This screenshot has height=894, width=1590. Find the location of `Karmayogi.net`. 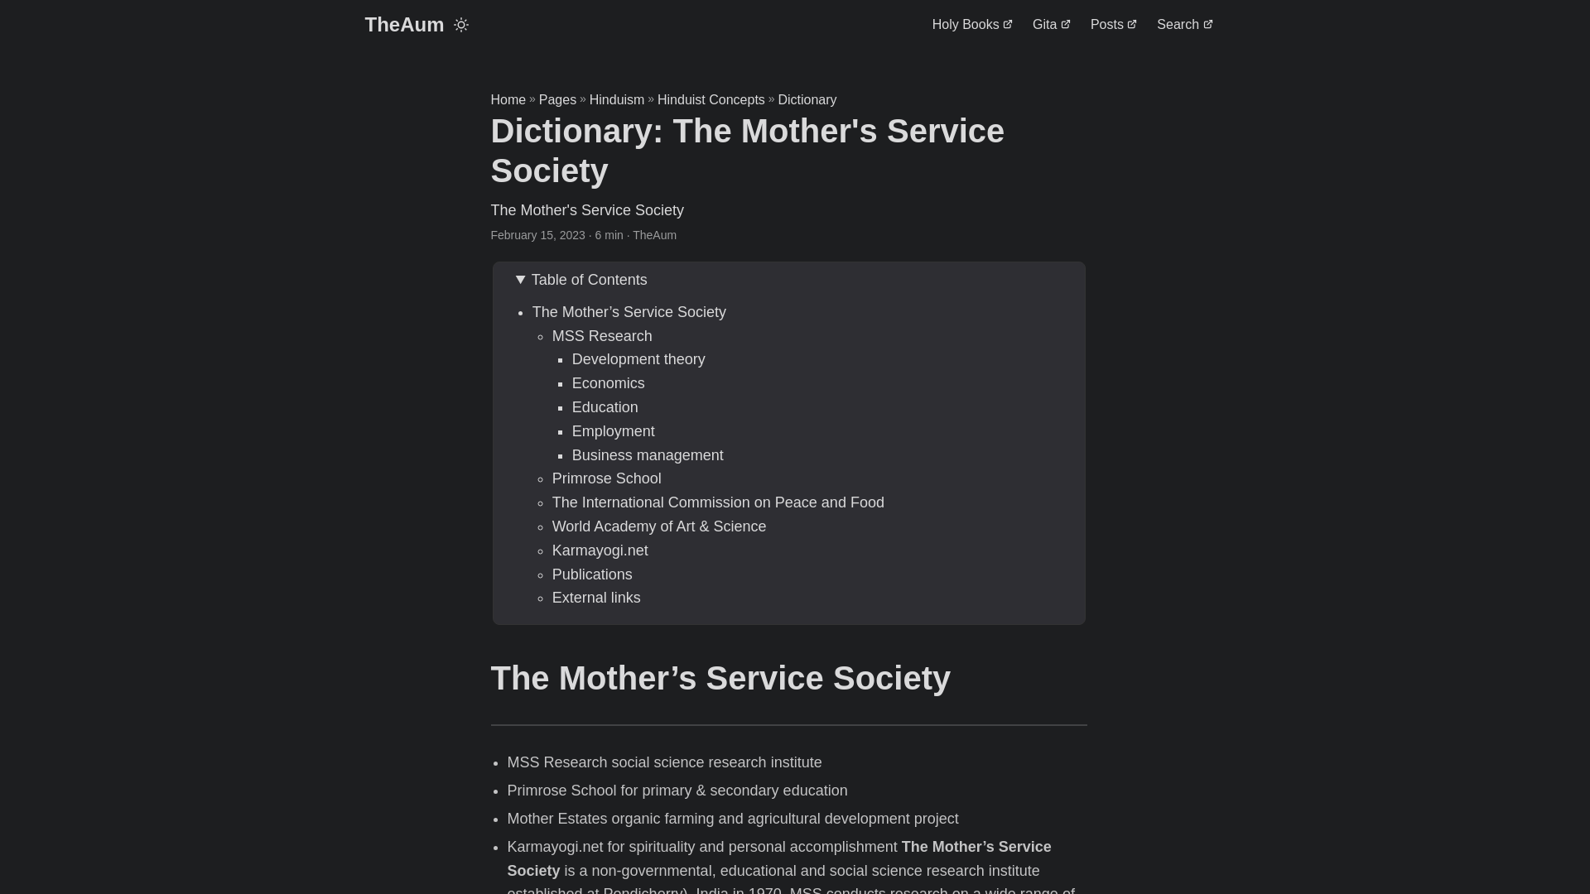

Karmayogi.net is located at coordinates (600, 550).